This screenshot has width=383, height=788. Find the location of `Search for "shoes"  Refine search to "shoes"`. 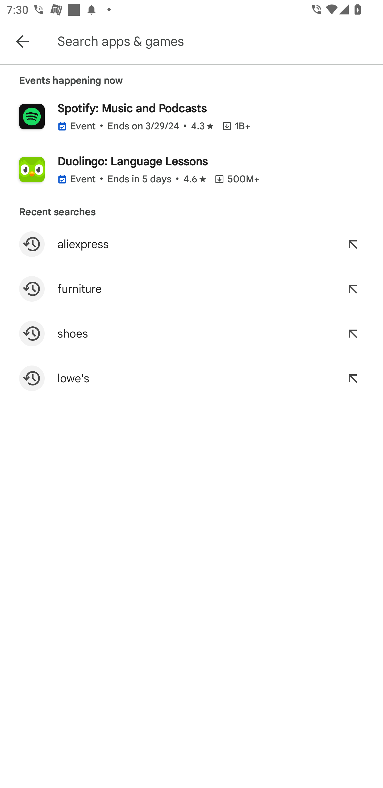

Search for "shoes"  Refine search to "shoes" is located at coordinates (191, 334).